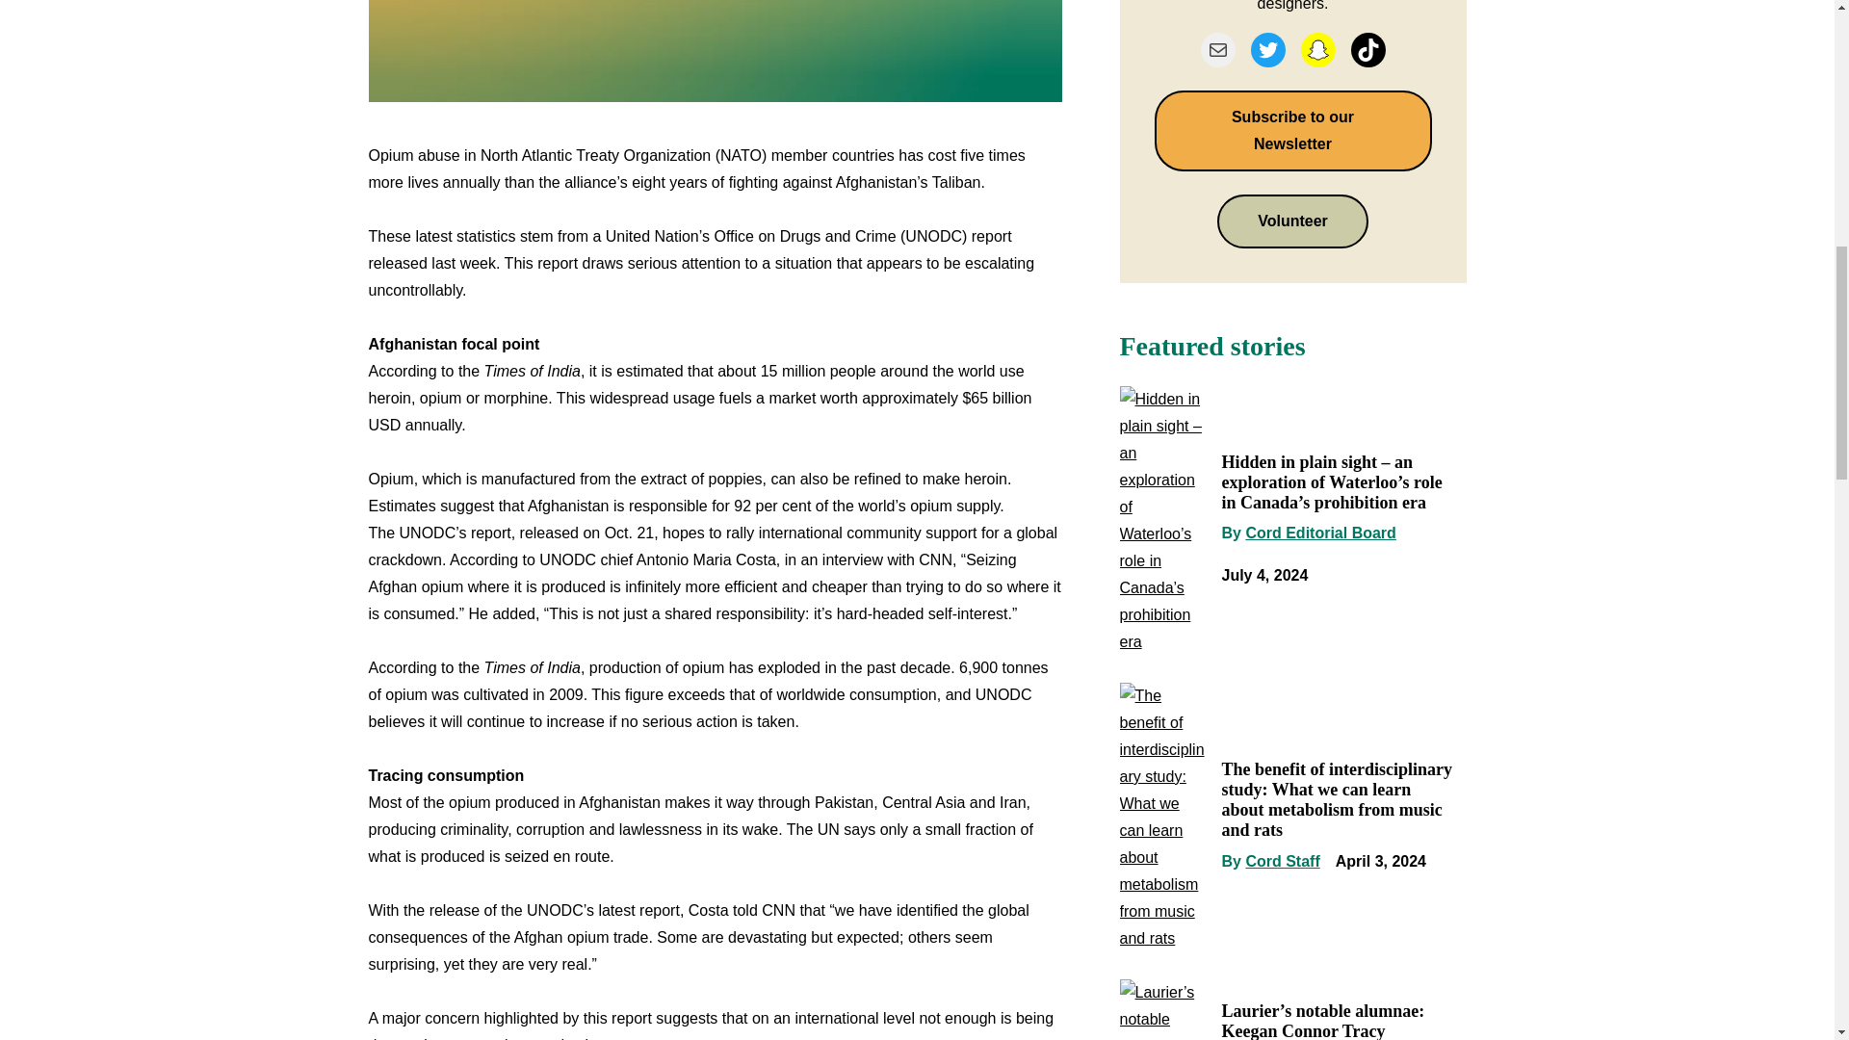  What do you see at coordinates (1217, 50) in the screenshot?
I see `Mail` at bounding box center [1217, 50].